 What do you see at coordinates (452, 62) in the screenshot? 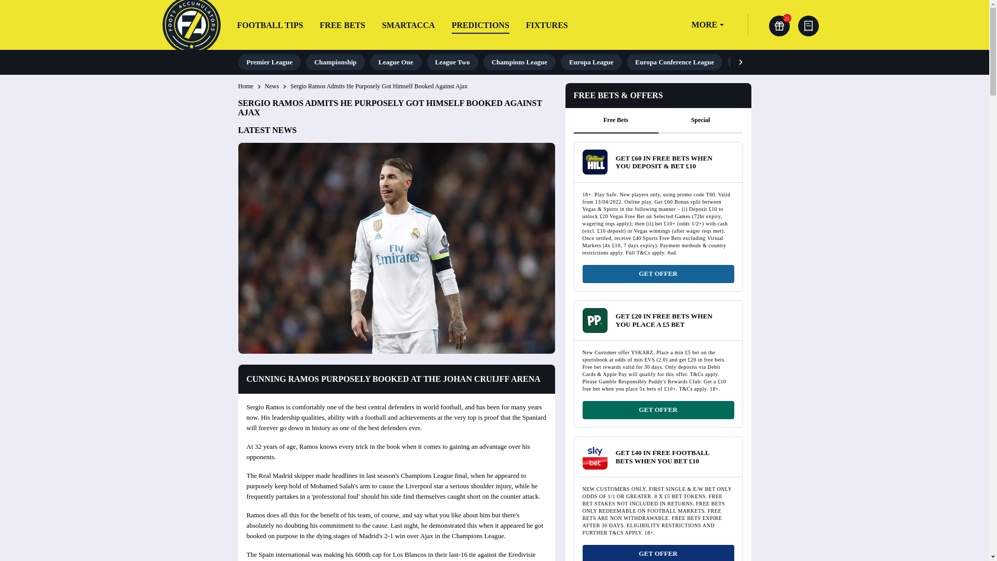
I see `League Two` at bounding box center [452, 62].